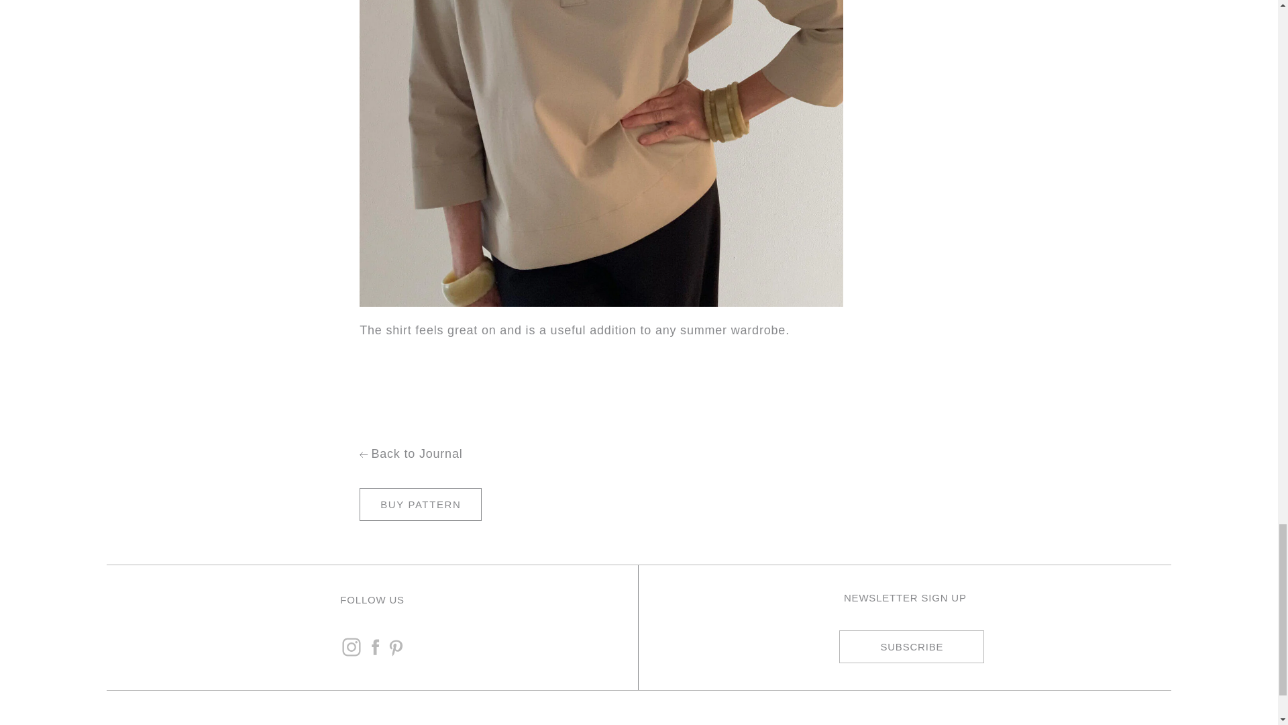 The width and height of the screenshot is (1288, 725). Describe the element at coordinates (600, 454) in the screenshot. I see `Back to Journal` at that location.